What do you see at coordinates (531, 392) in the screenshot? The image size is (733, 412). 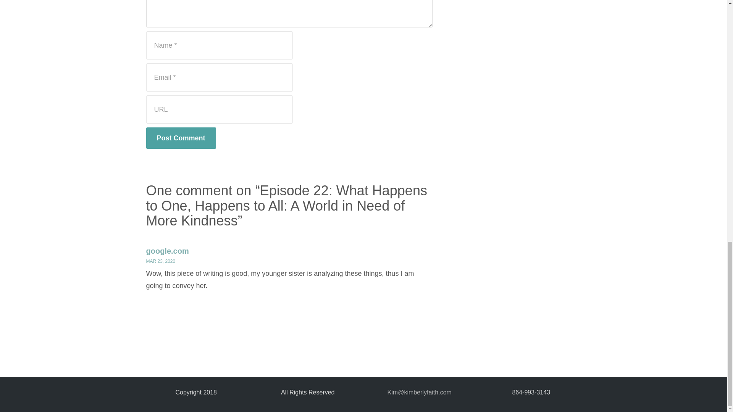 I see `864-993-3143` at bounding box center [531, 392].